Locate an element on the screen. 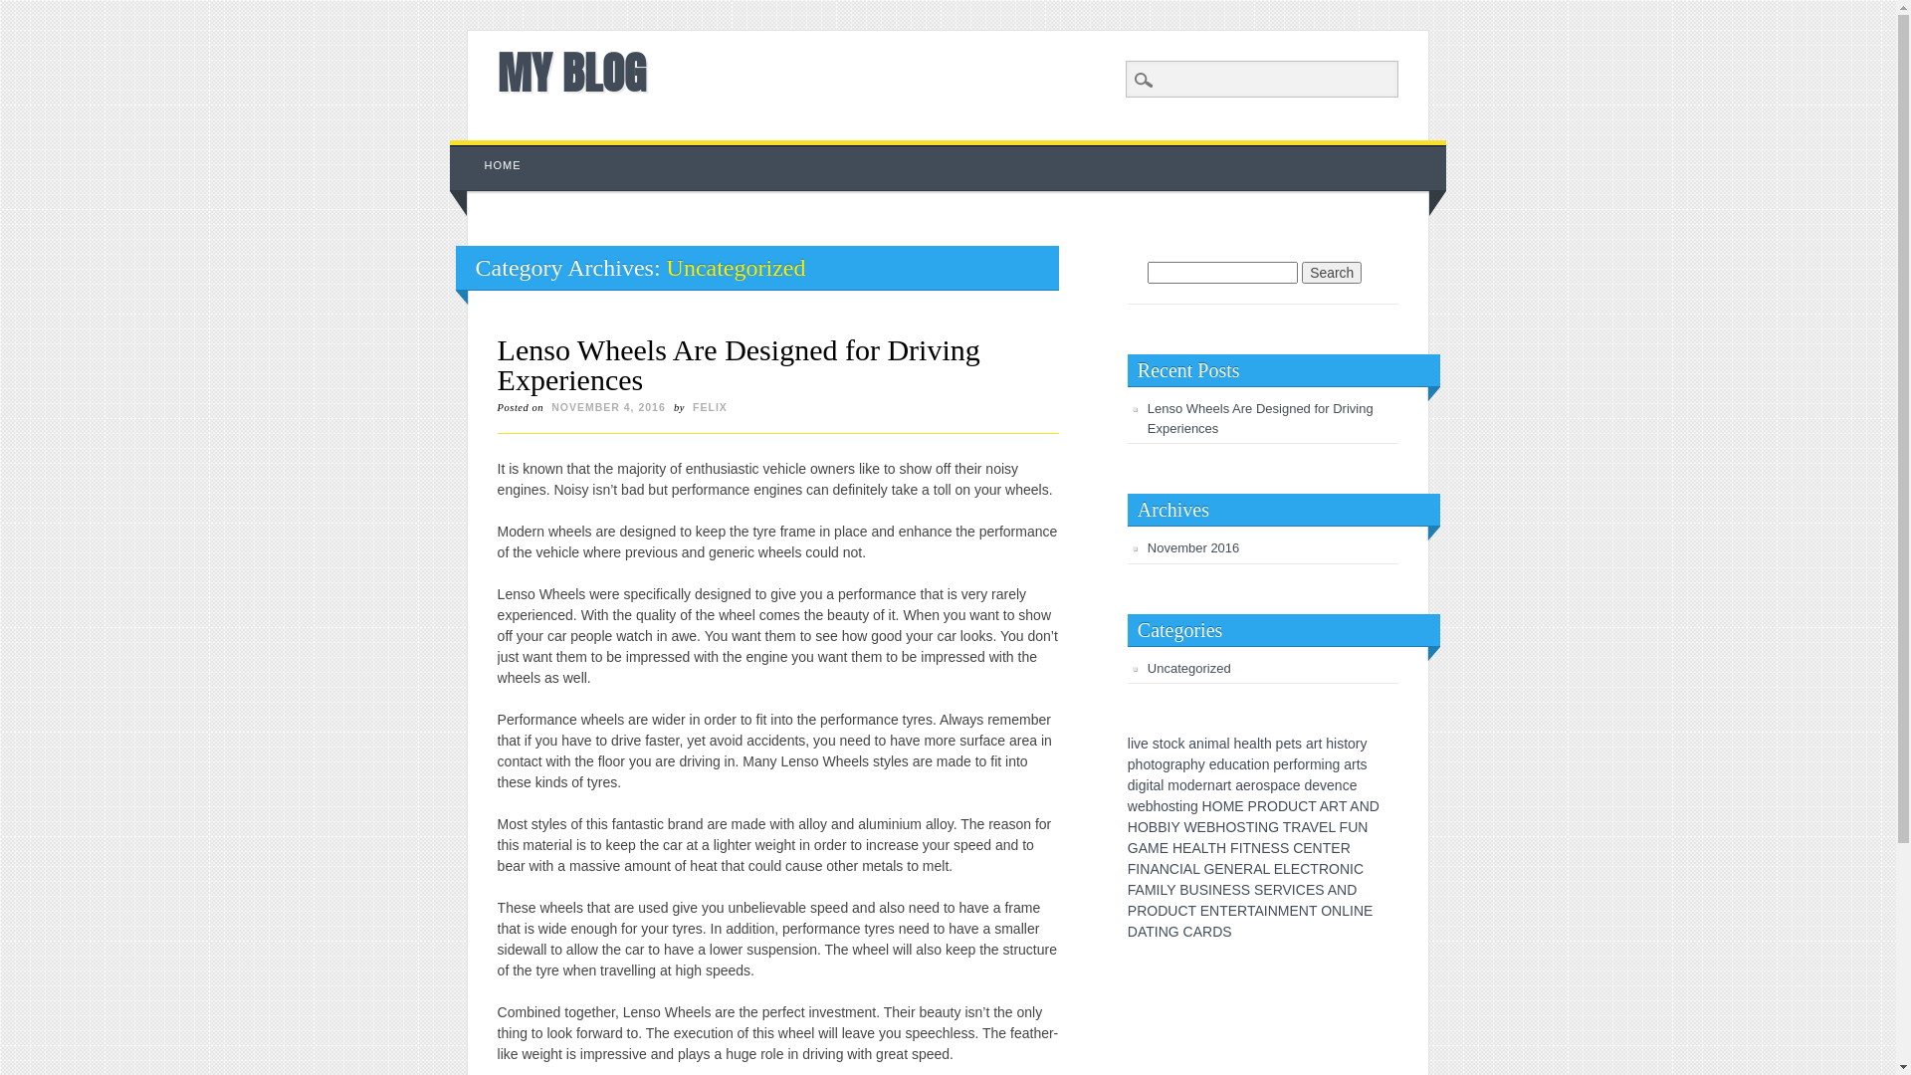 The height and width of the screenshot is (1075, 1911). R is located at coordinates (1262, 806).